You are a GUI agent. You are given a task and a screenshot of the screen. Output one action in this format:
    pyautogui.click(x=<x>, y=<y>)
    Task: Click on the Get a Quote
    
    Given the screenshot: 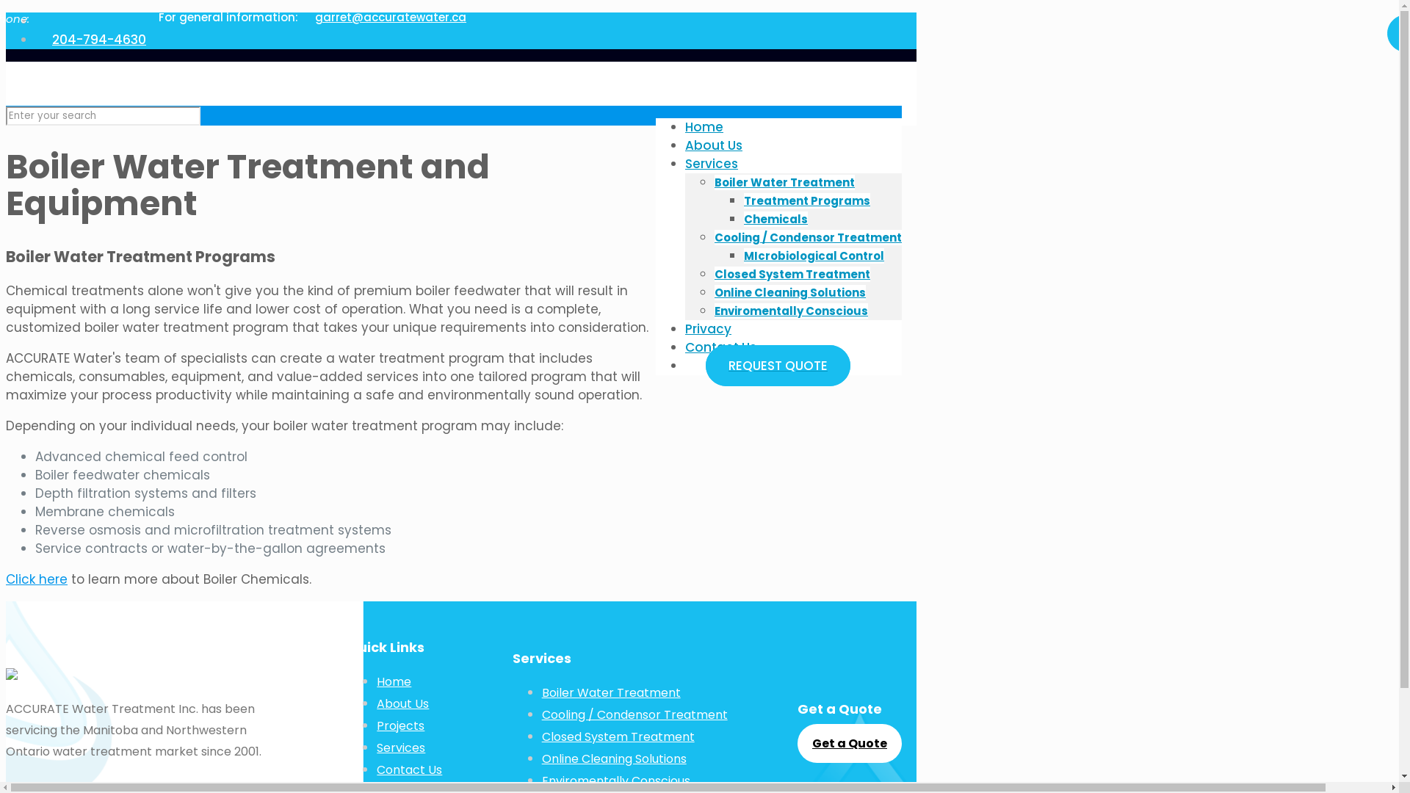 What is the action you would take?
    pyautogui.click(x=850, y=743)
    